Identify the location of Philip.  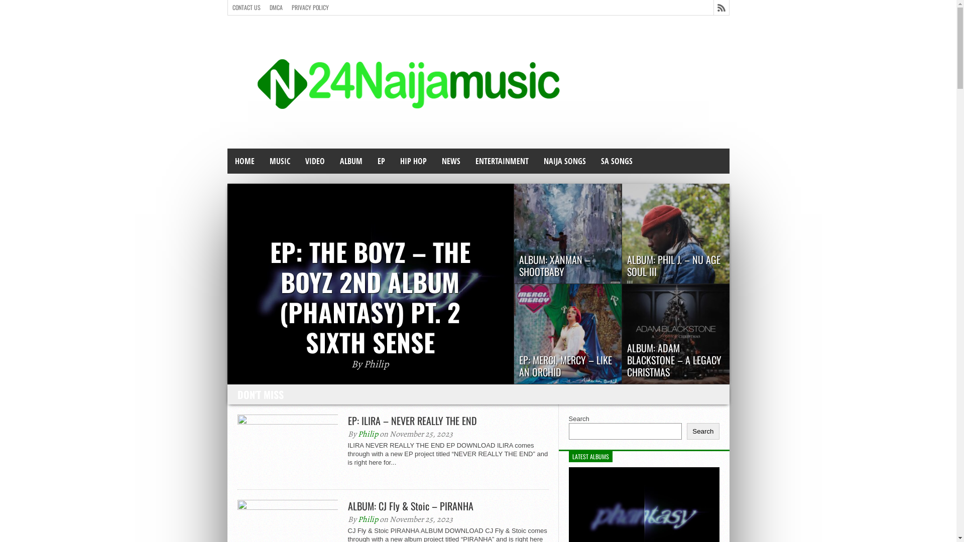
(368, 519).